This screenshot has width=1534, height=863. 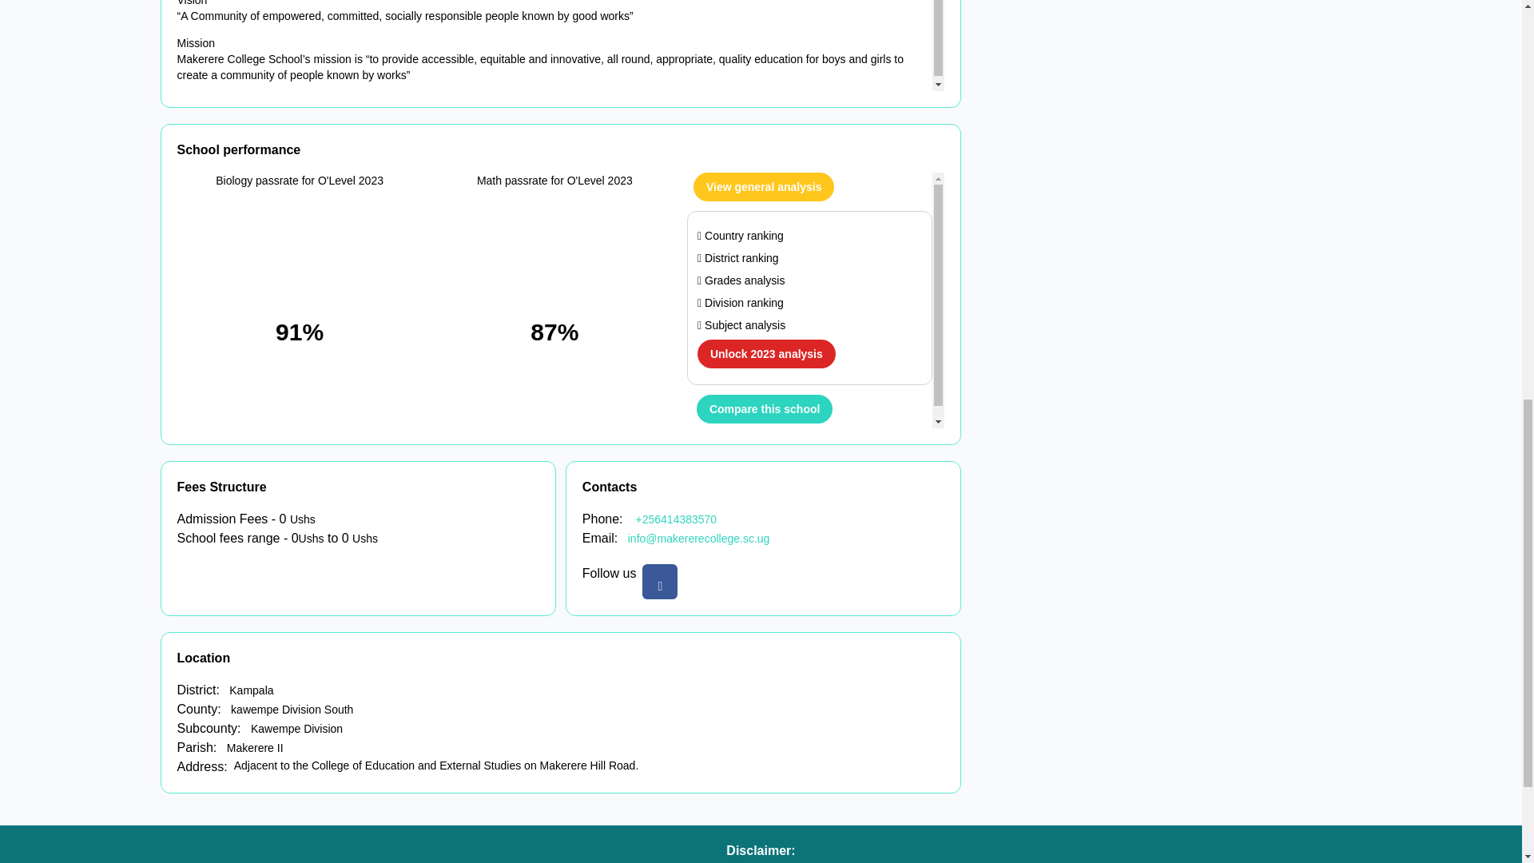 What do you see at coordinates (764, 409) in the screenshot?
I see `Compare this school` at bounding box center [764, 409].